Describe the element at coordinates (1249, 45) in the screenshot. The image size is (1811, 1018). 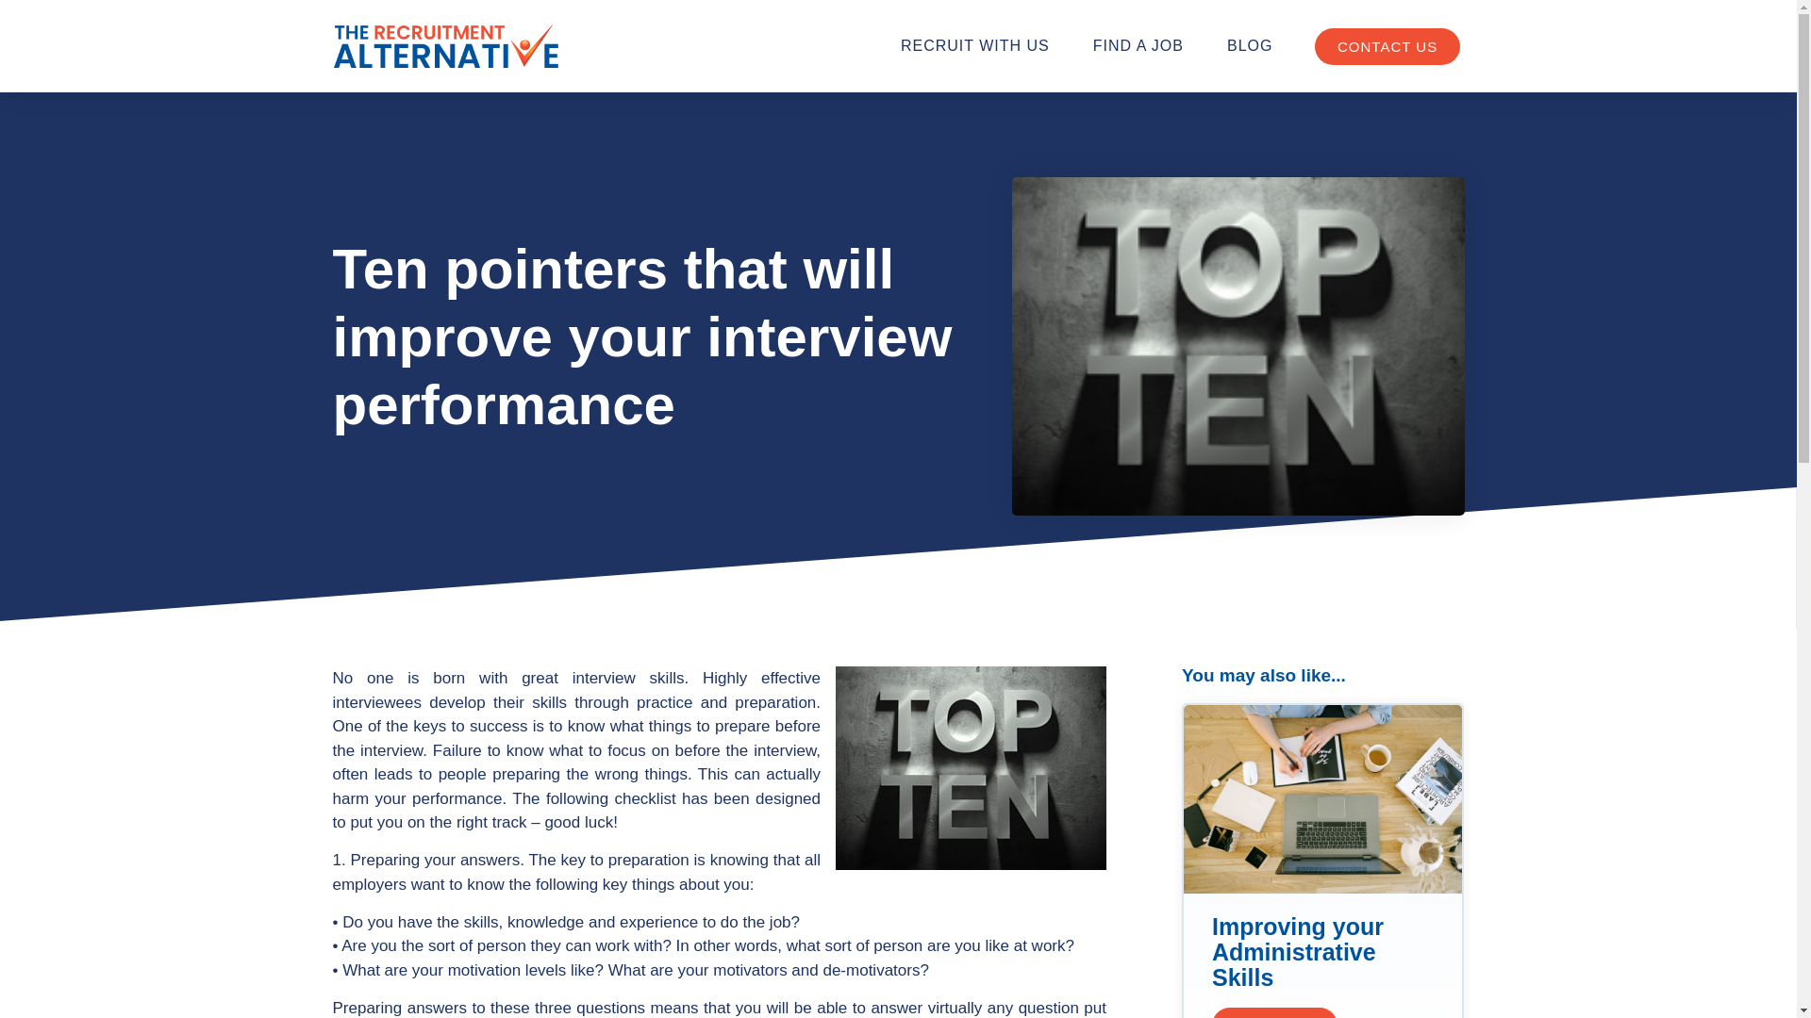
I see `BLOG` at that location.